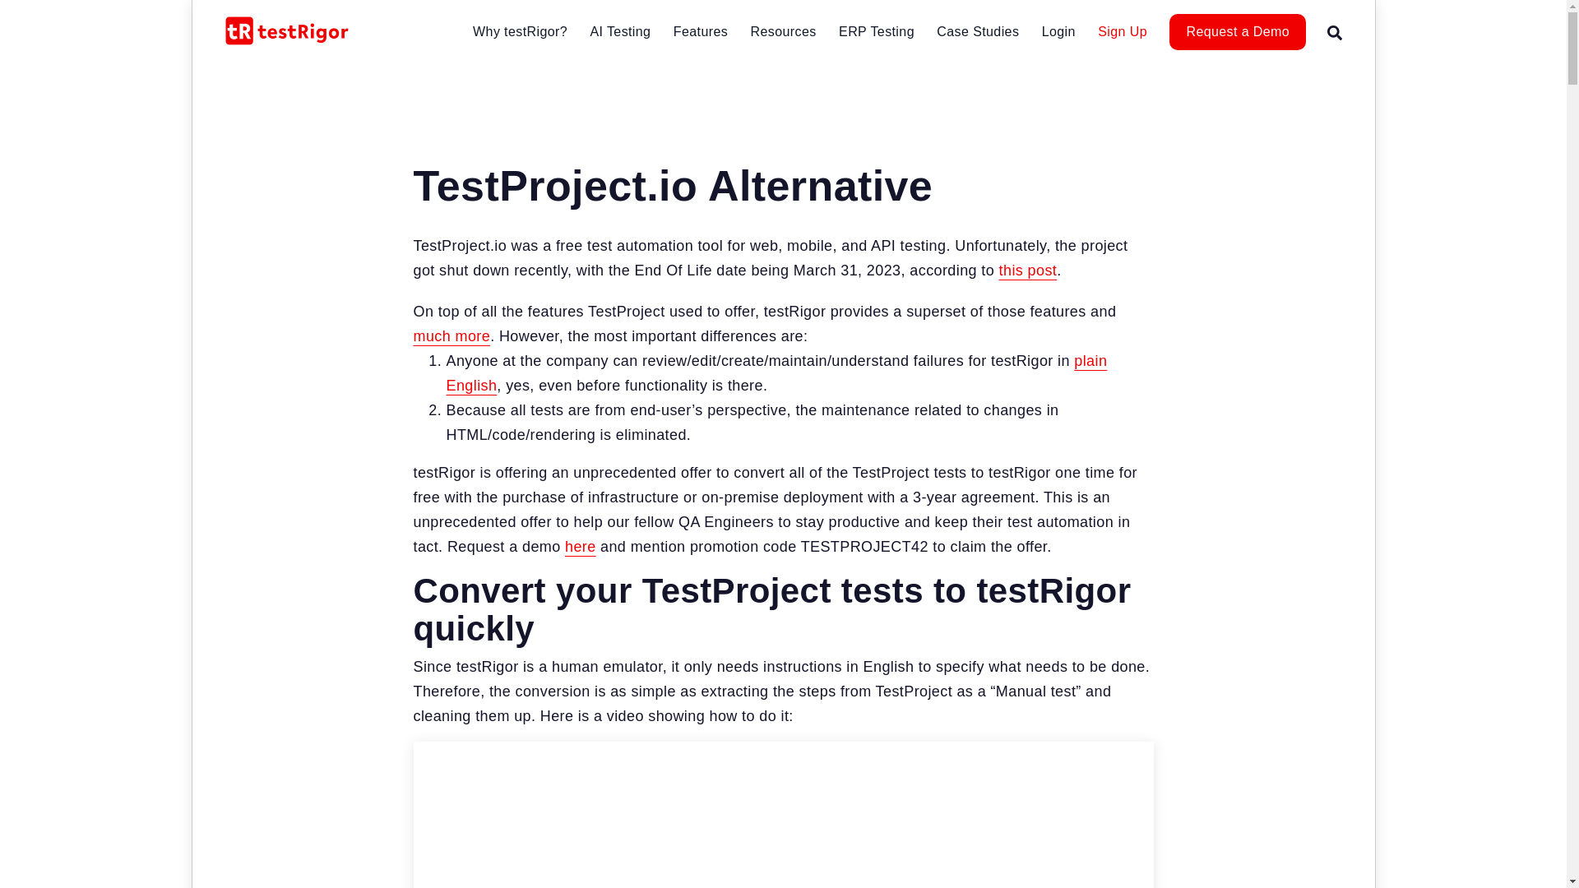  Describe the element at coordinates (783, 31) in the screenshot. I see `Resources` at that location.